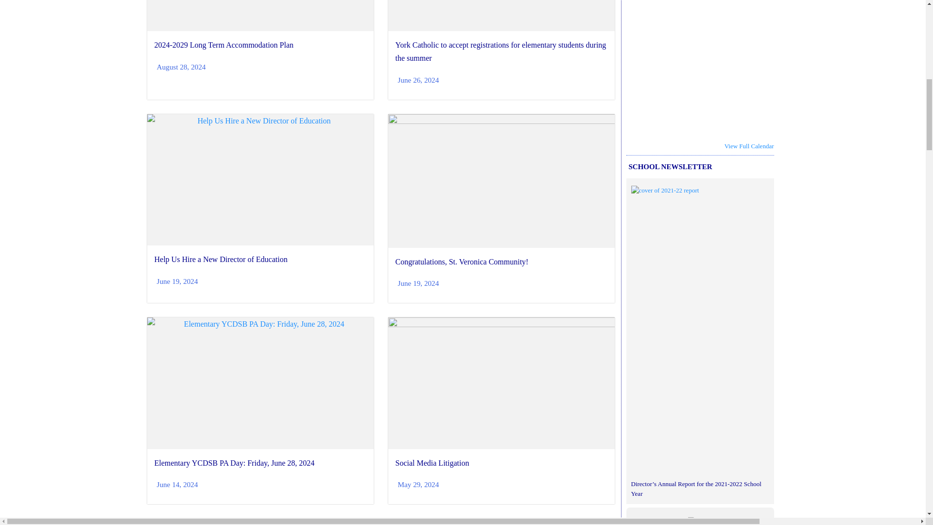  Describe the element at coordinates (235, 463) in the screenshot. I see `Elementary YCDSB PA Day: Friday, June 28, 2024` at that location.